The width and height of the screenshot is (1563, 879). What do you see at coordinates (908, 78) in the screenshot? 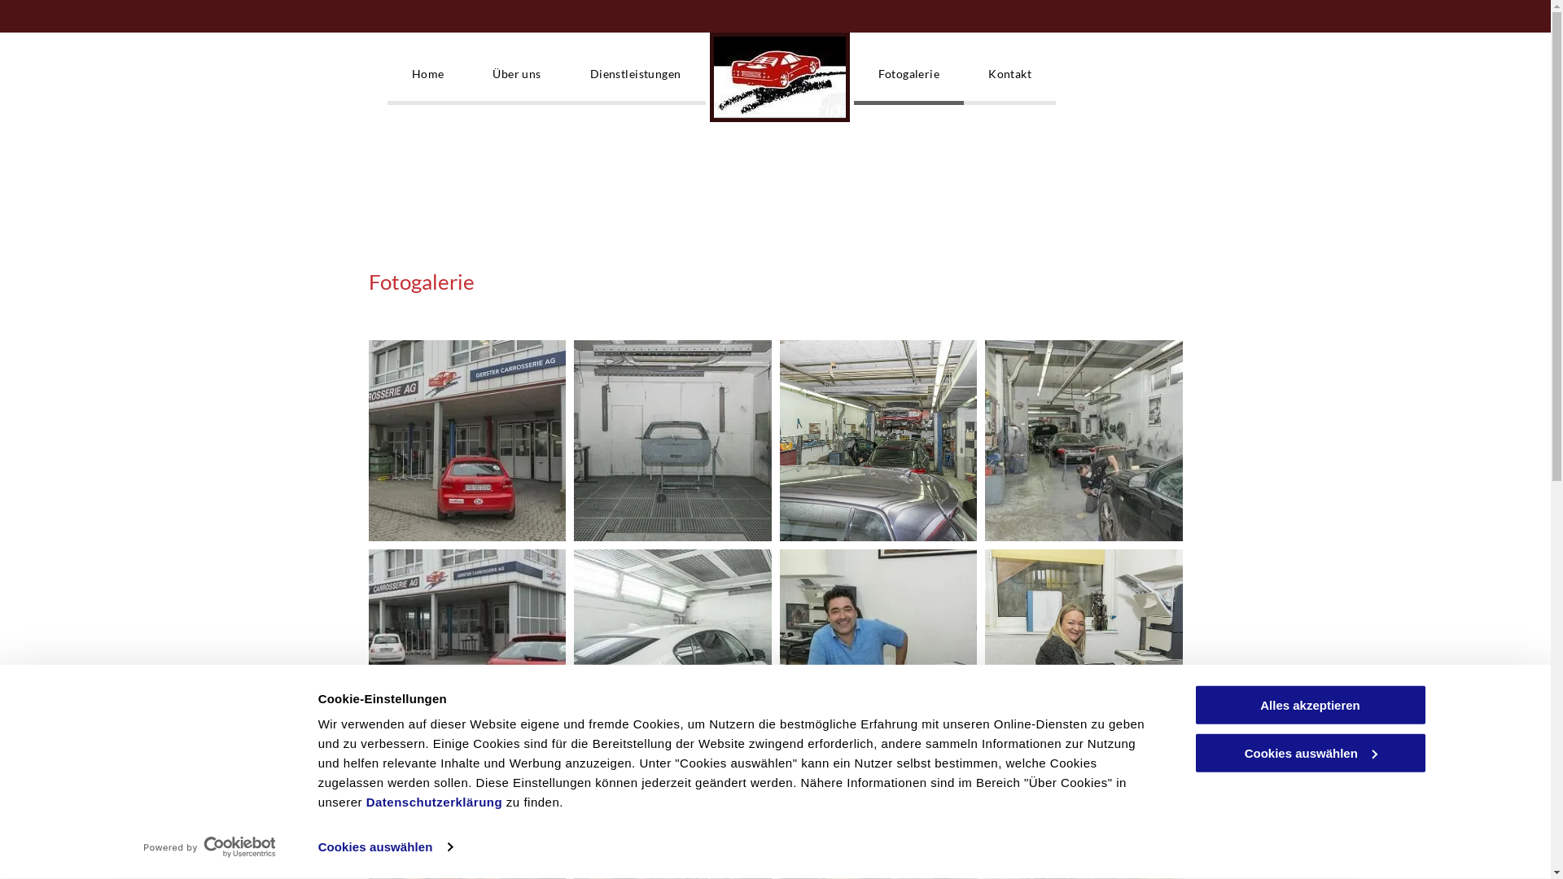
I see `Fotogalerie` at bounding box center [908, 78].